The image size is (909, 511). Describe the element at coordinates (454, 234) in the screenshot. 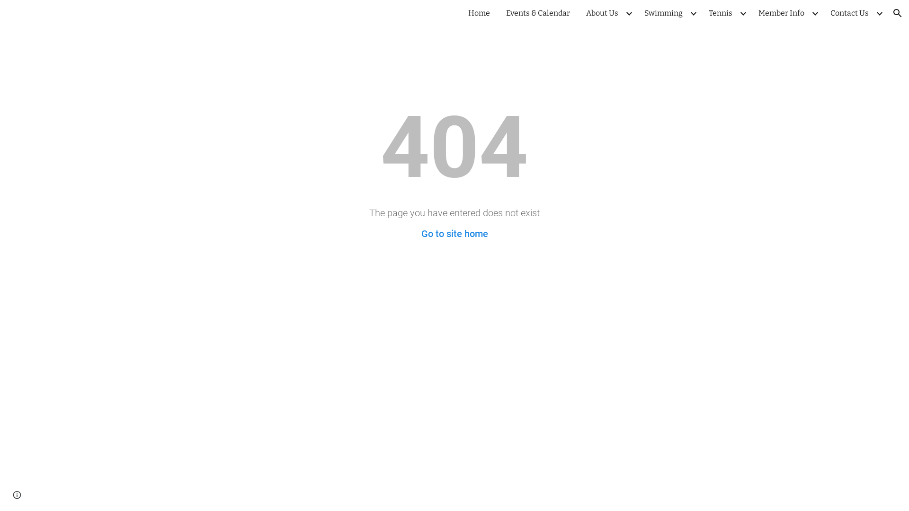

I see `Go to site home` at that location.